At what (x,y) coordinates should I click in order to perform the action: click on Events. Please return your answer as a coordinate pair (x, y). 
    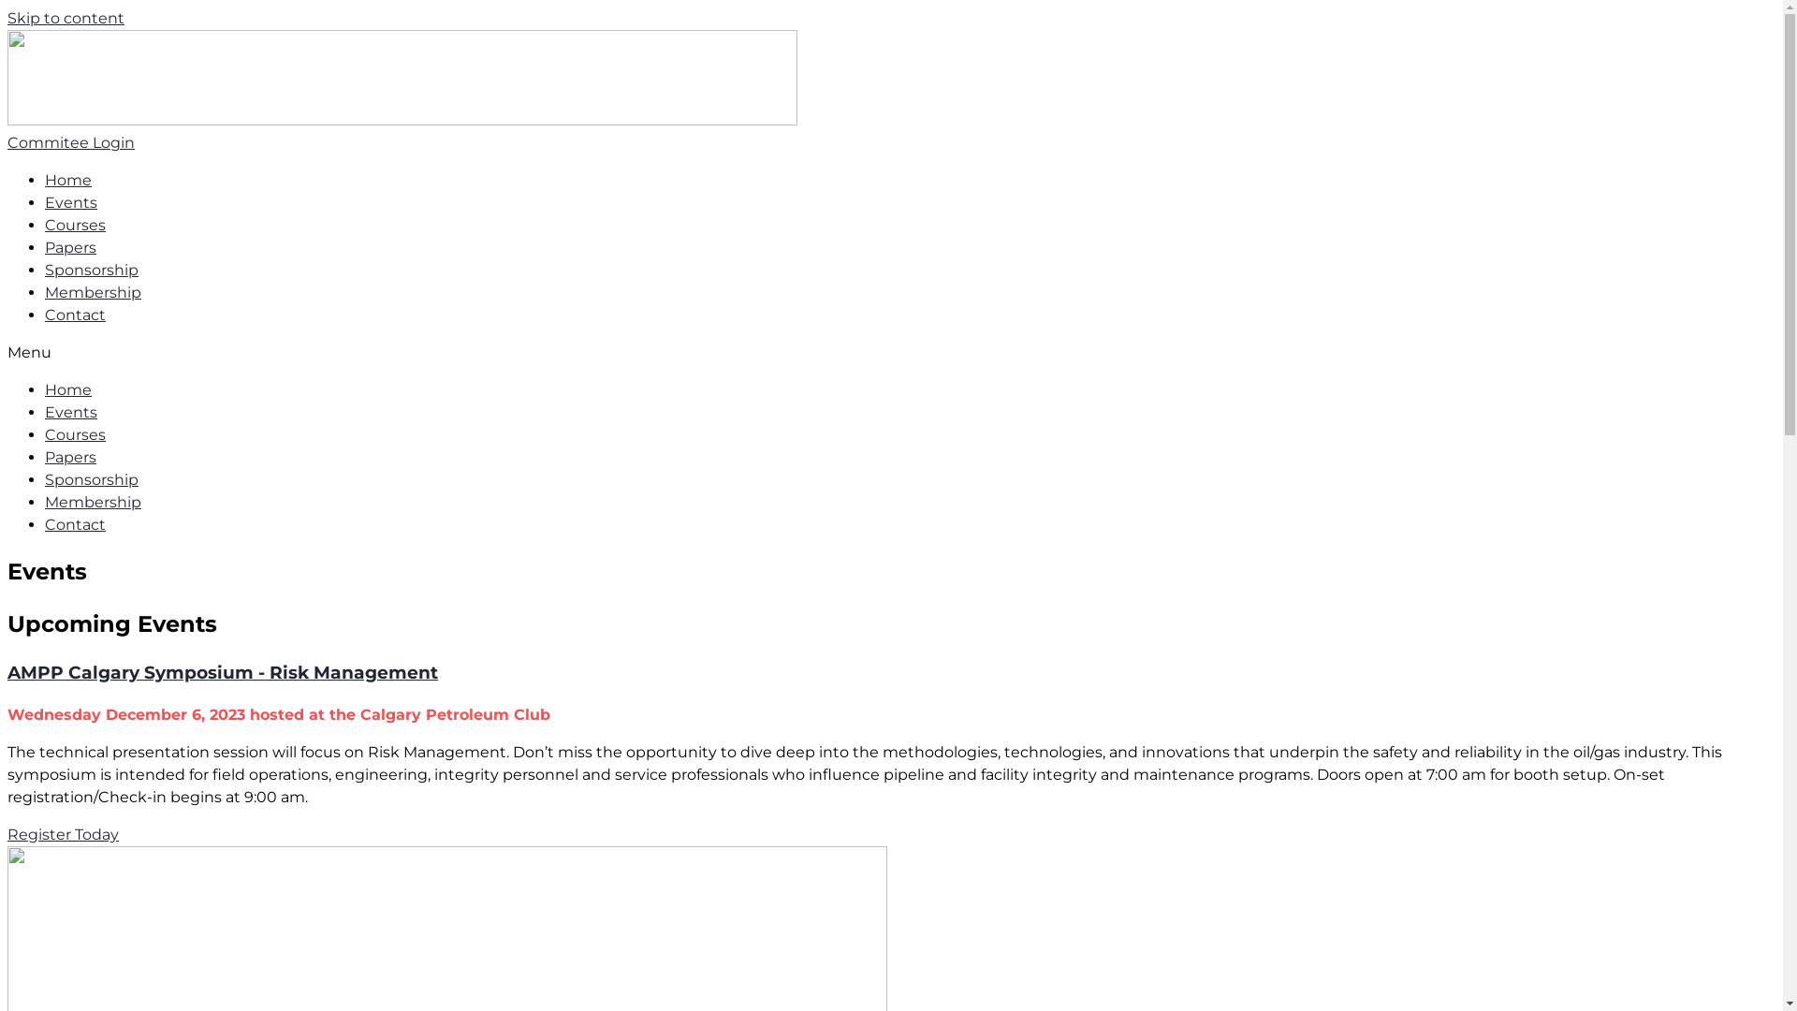
    Looking at the image, I should click on (71, 412).